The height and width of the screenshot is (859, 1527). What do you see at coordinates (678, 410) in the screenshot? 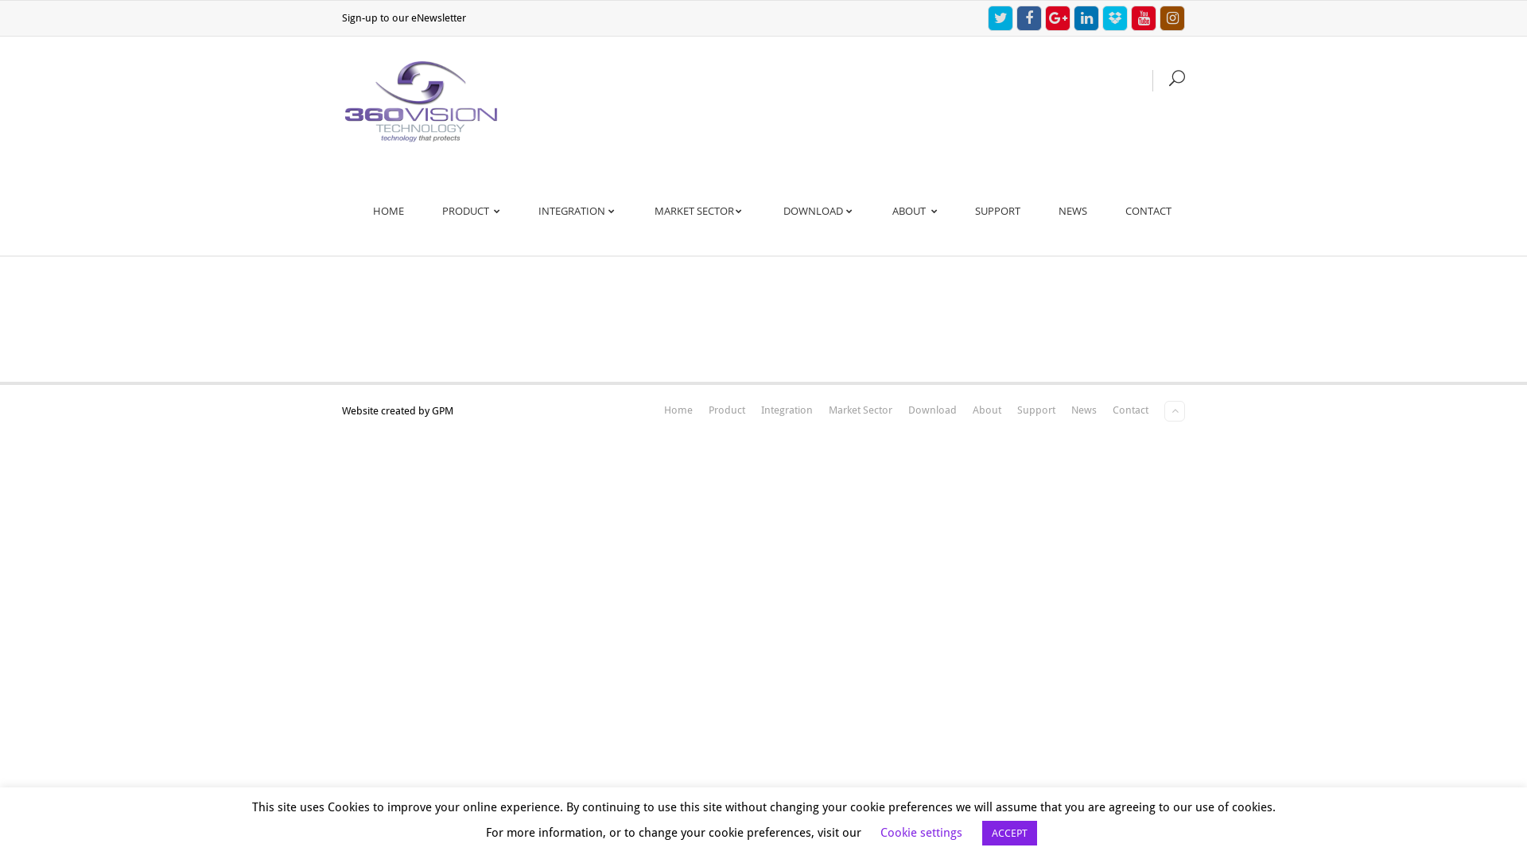
I see `Home` at bounding box center [678, 410].